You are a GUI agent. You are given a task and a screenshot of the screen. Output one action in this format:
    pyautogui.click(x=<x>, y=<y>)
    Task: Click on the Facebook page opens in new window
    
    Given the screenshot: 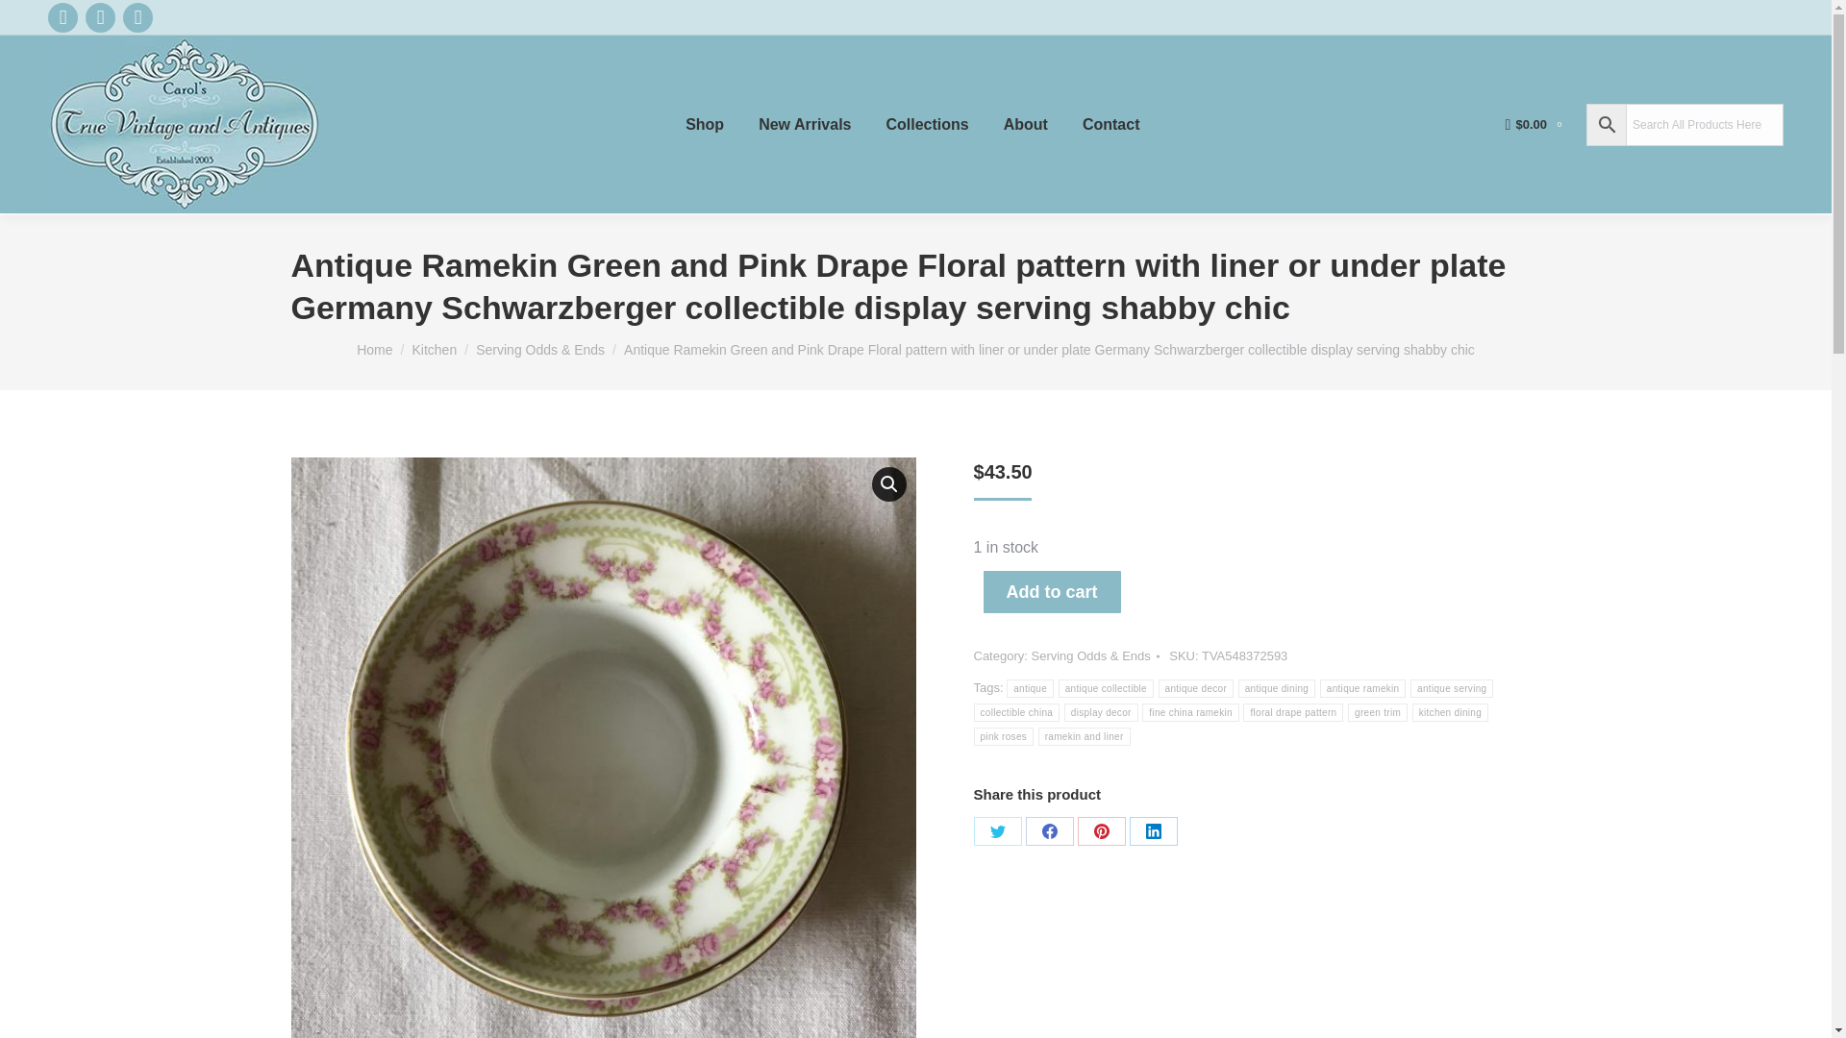 What is the action you would take?
    pyautogui.click(x=62, y=17)
    